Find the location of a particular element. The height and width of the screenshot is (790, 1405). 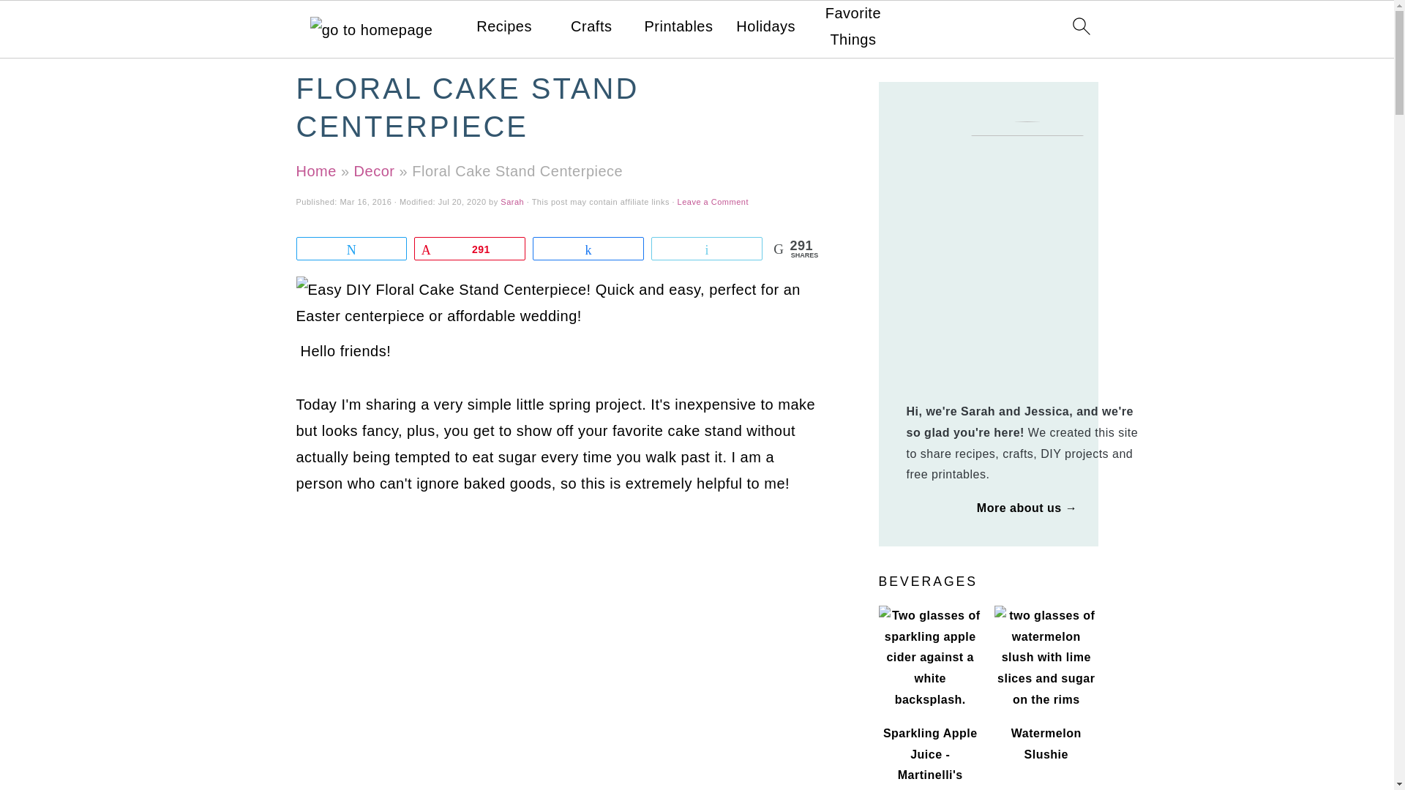

Decor is located at coordinates (374, 171).